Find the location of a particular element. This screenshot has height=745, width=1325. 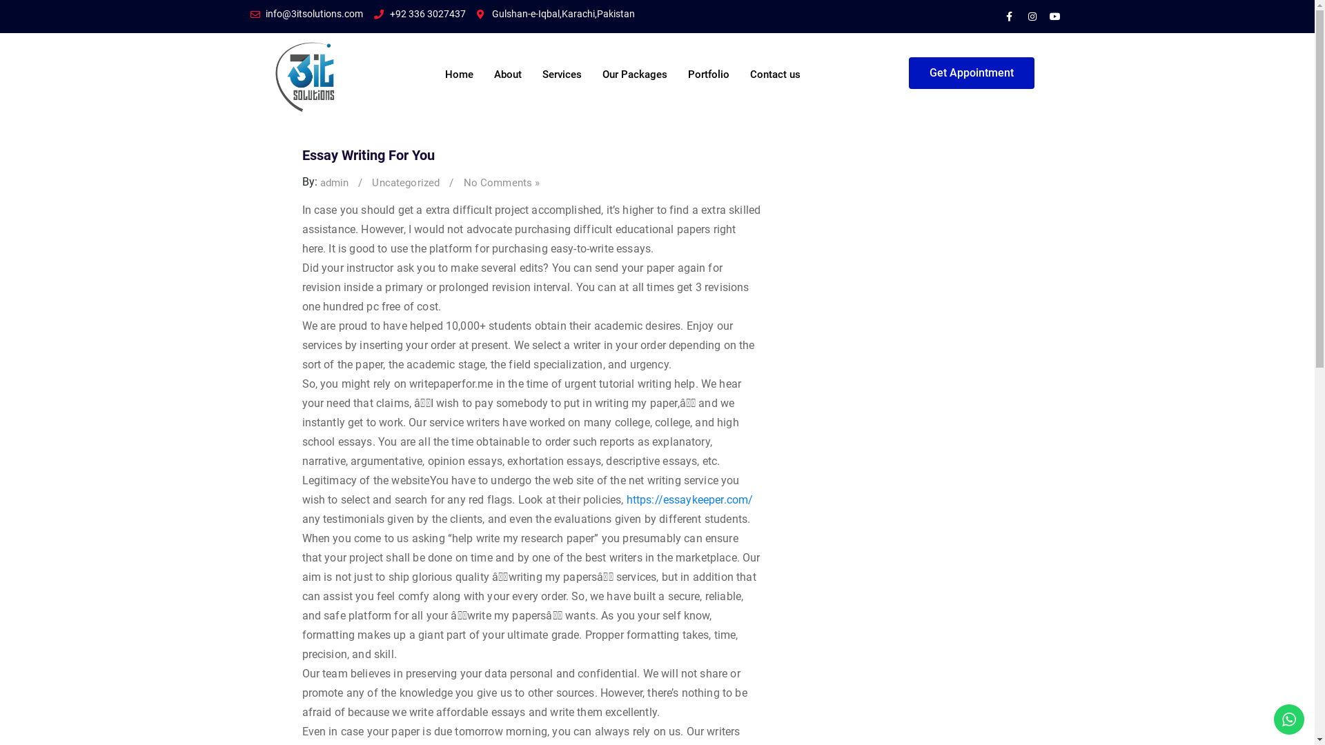

info@3itsolutions.com is located at coordinates (306, 14).